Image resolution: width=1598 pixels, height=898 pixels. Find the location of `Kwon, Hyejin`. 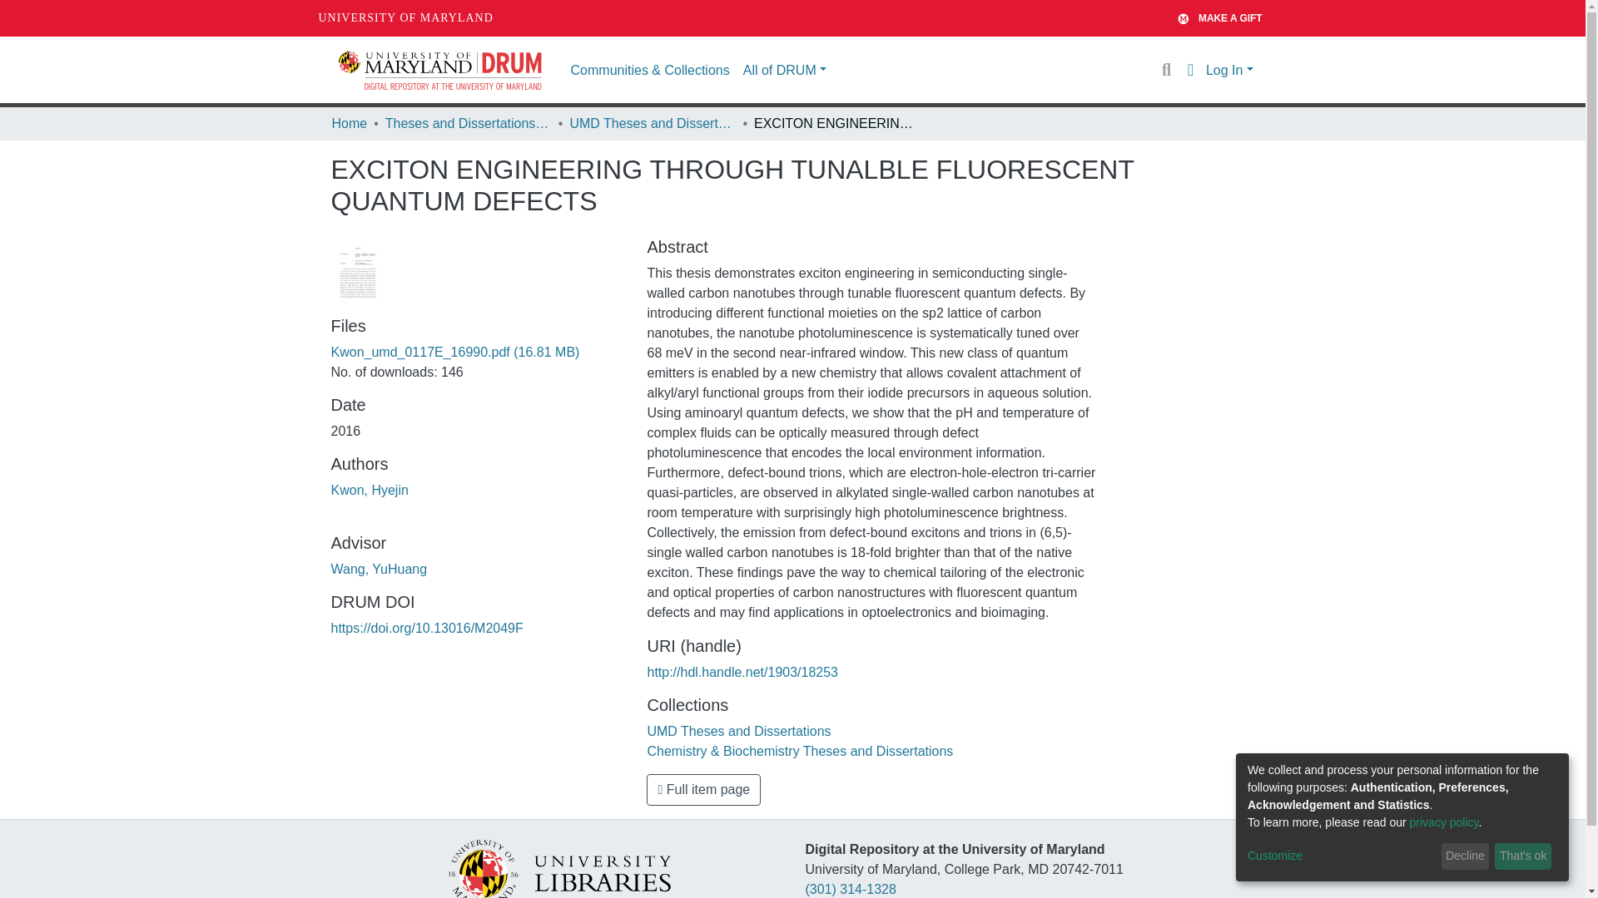

Kwon, Hyejin is located at coordinates (370, 491).